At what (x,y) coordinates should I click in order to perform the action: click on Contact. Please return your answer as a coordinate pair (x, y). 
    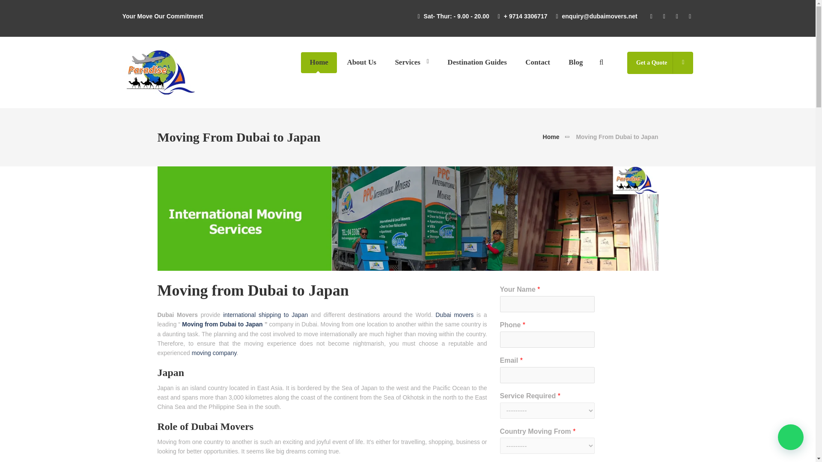
    Looking at the image, I should click on (538, 62).